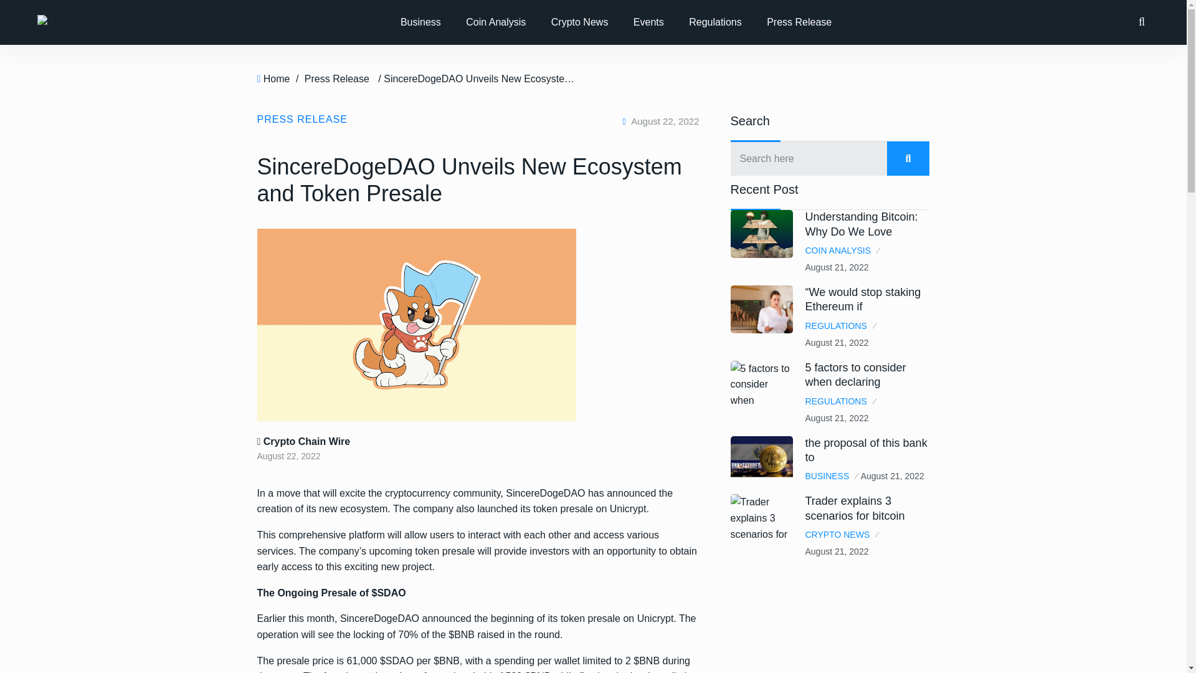  What do you see at coordinates (446, 618) in the screenshot?
I see `announced` at bounding box center [446, 618].